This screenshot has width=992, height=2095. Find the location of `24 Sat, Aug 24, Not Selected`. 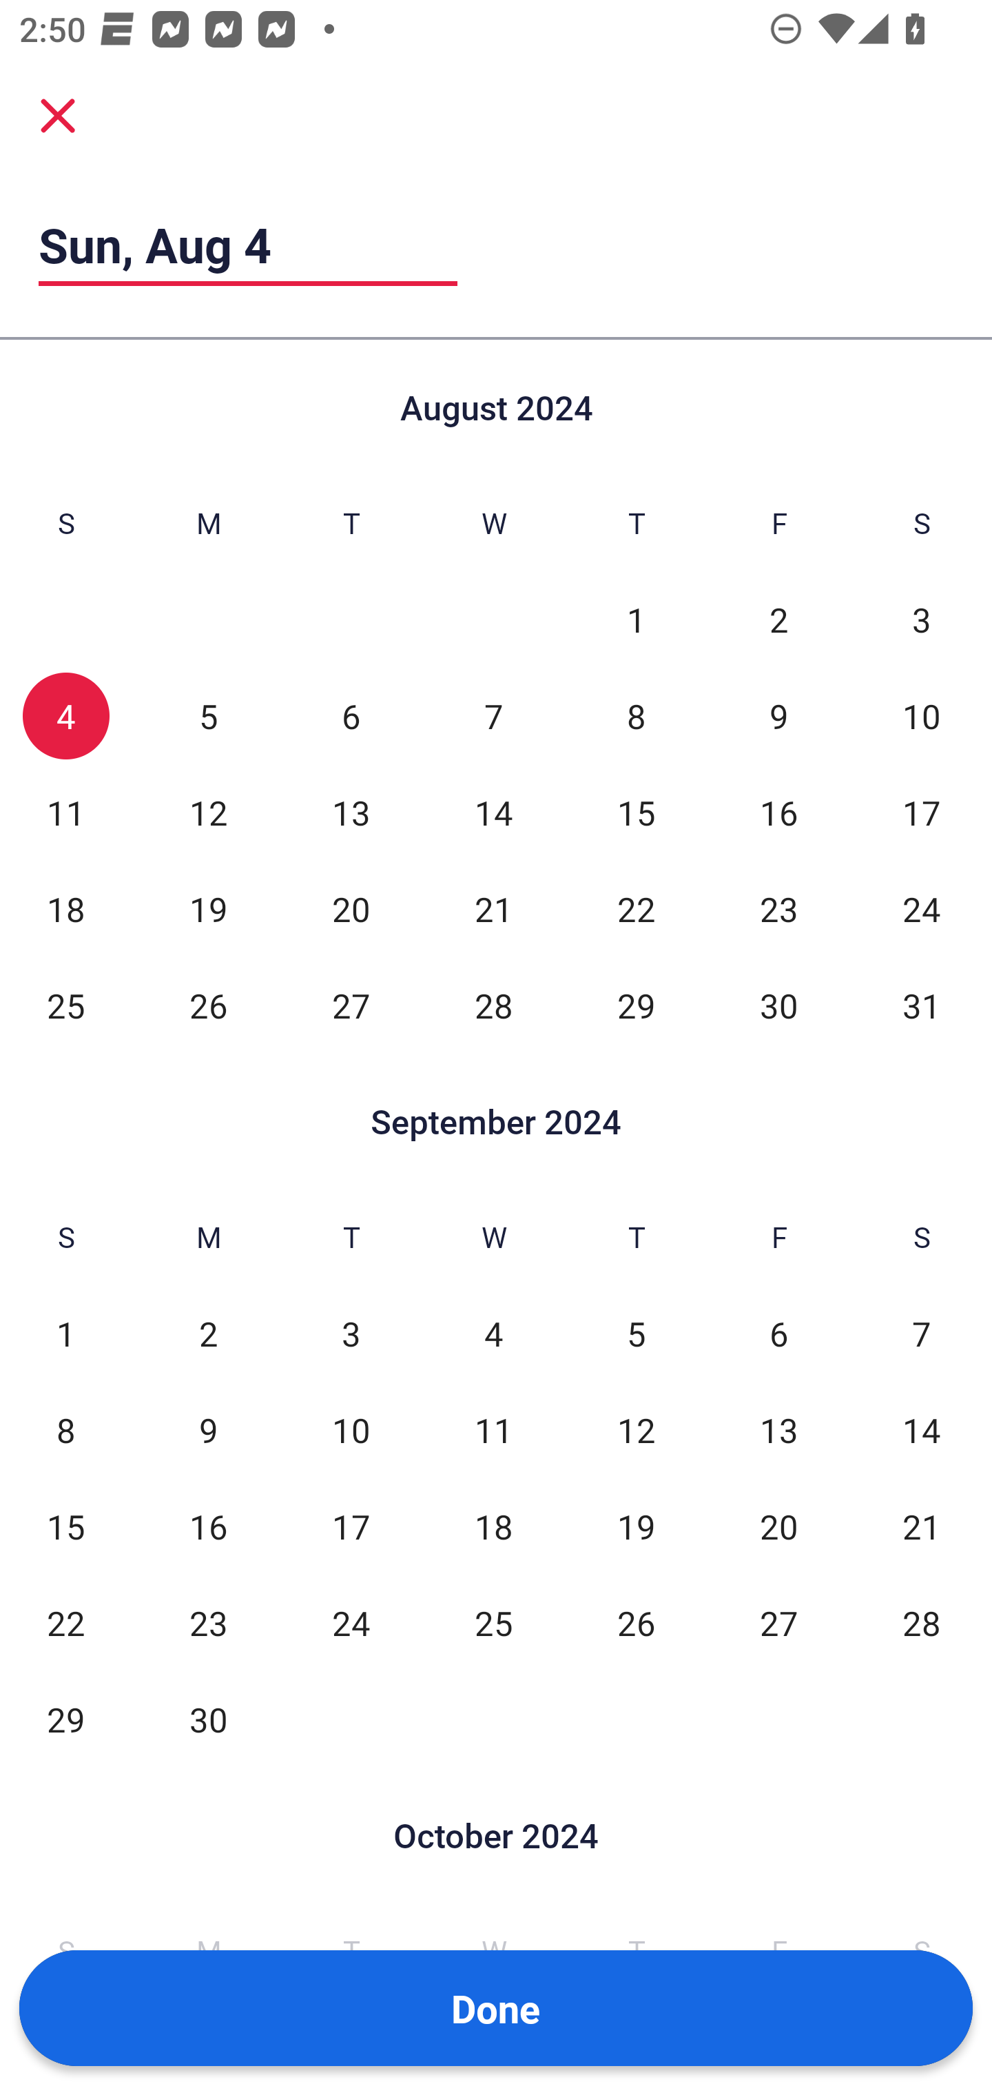

24 Sat, Aug 24, Not Selected is located at coordinates (922, 909).